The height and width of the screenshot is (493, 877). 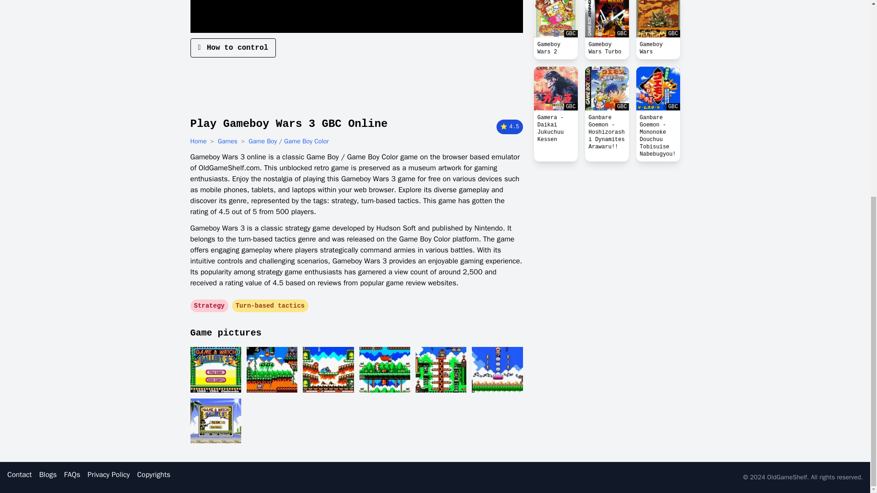 What do you see at coordinates (555, 88) in the screenshot?
I see `GBC` at bounding box center [555, 88].